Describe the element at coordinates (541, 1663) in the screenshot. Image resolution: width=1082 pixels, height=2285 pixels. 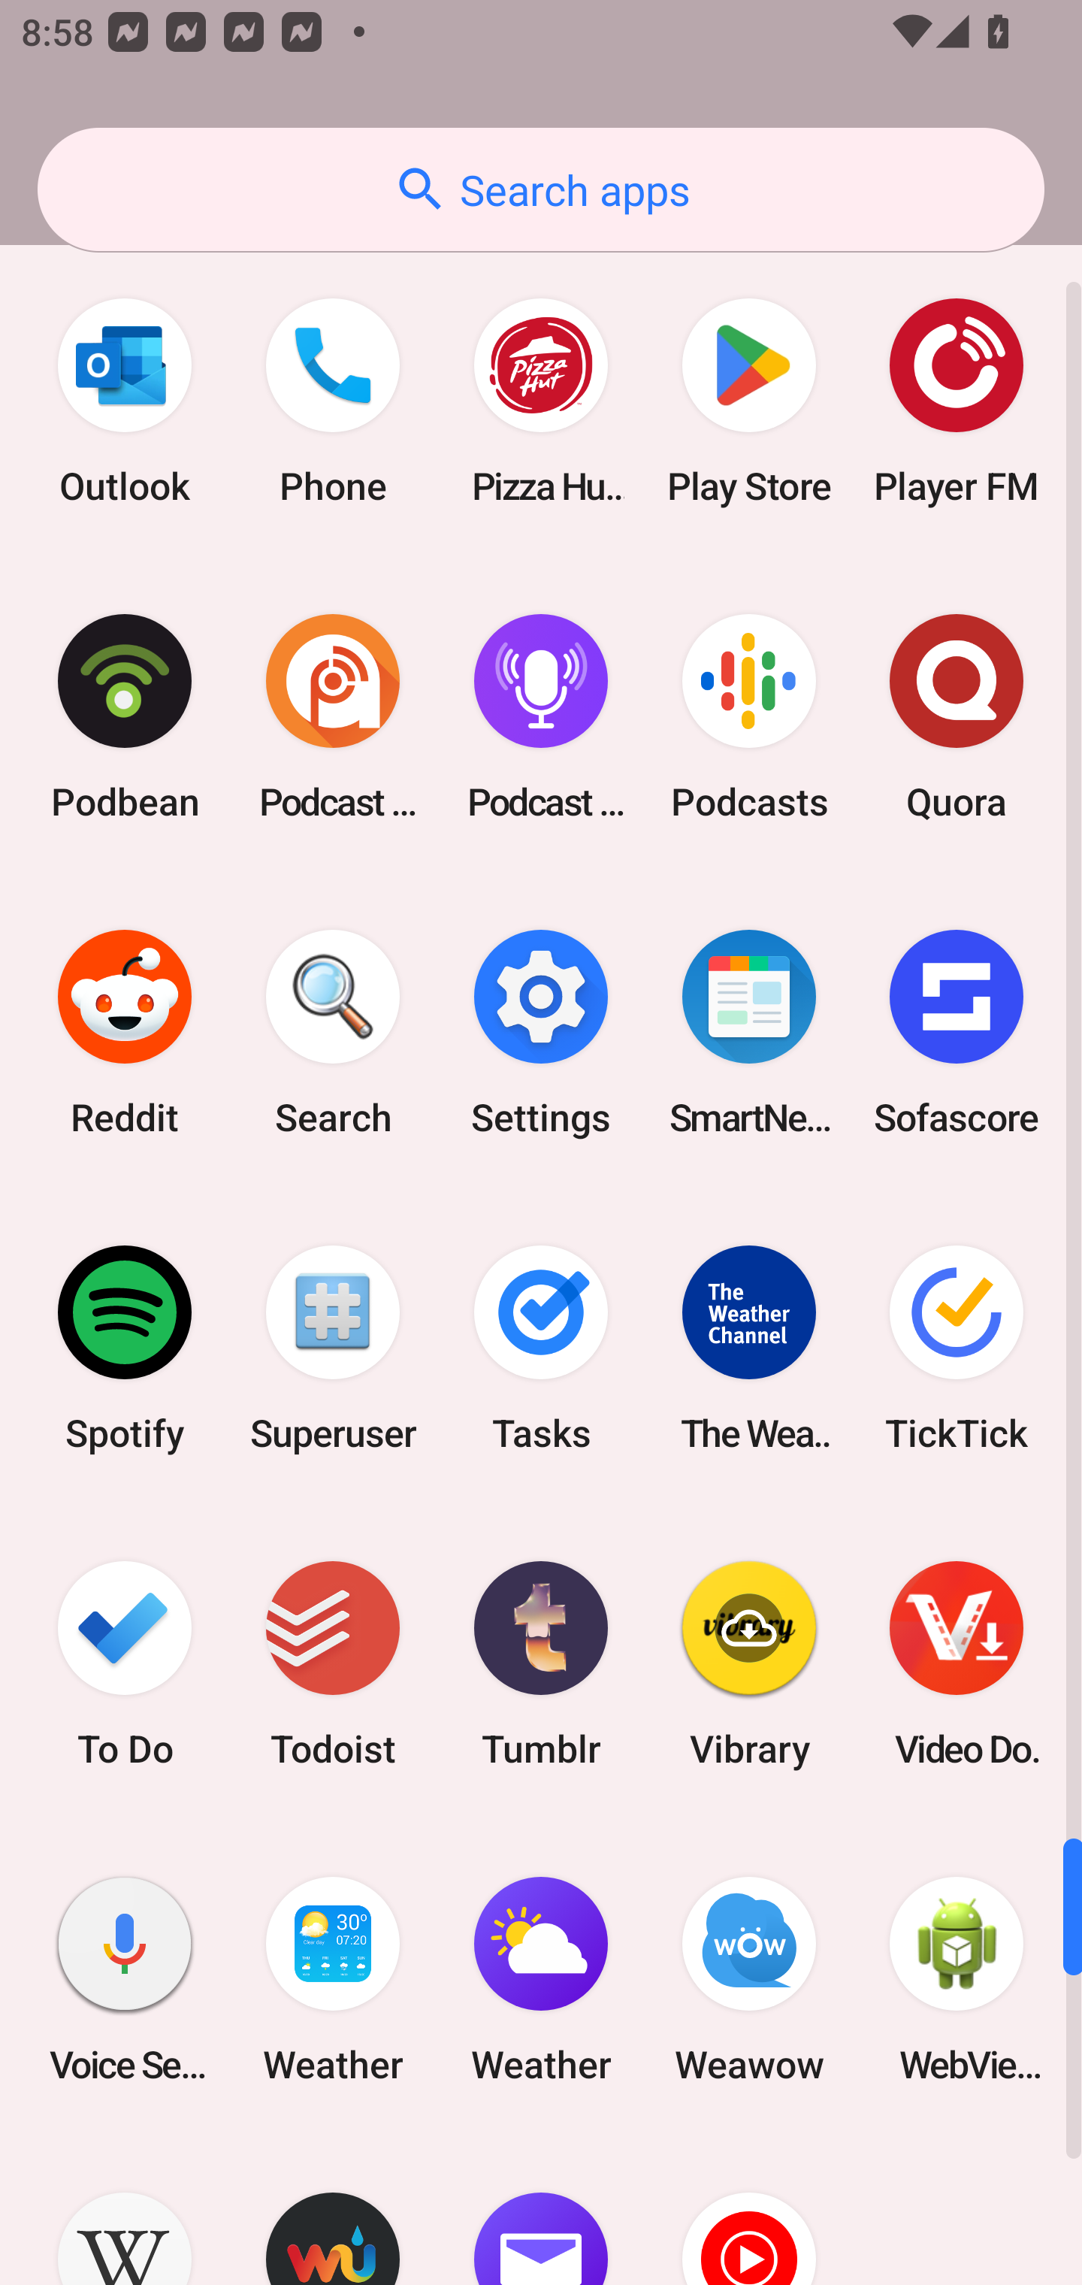
I see `Tumblr` at that location.